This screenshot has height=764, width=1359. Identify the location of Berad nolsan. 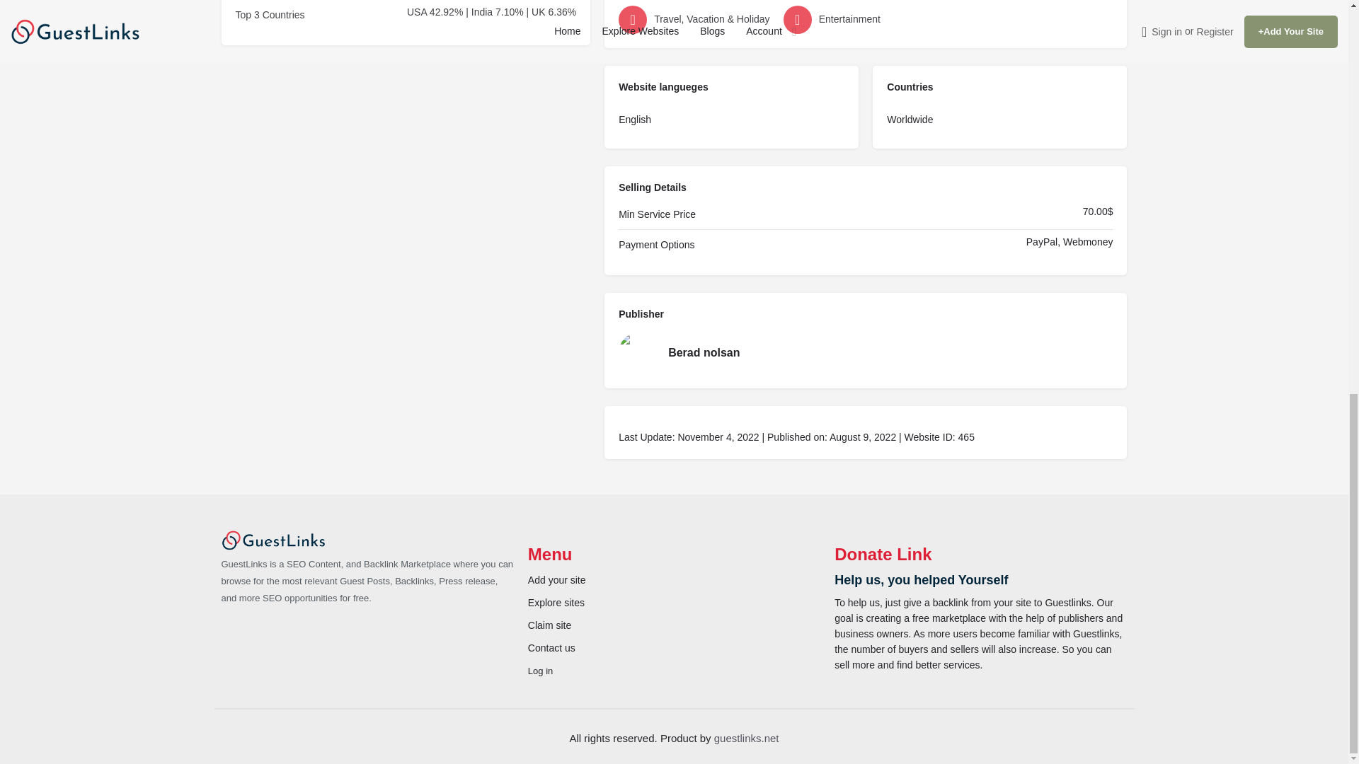
(865, 352).